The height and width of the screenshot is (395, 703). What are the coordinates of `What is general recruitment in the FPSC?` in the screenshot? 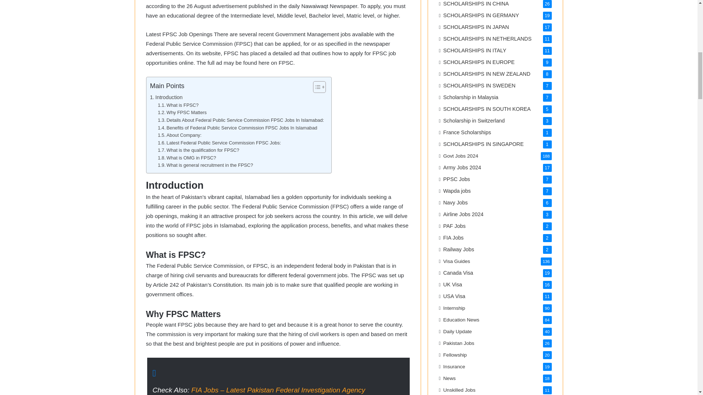 It's located at (205, 165).